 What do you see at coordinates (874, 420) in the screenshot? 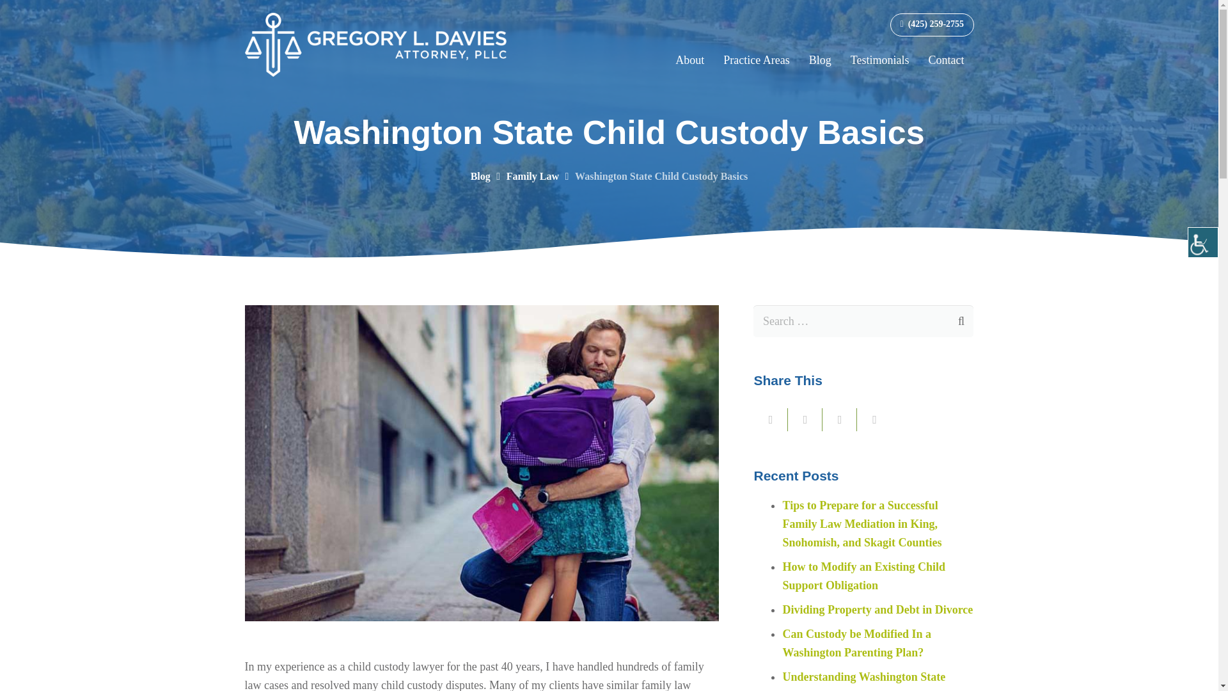
I see `Share this` at bounding box center [874, 420].